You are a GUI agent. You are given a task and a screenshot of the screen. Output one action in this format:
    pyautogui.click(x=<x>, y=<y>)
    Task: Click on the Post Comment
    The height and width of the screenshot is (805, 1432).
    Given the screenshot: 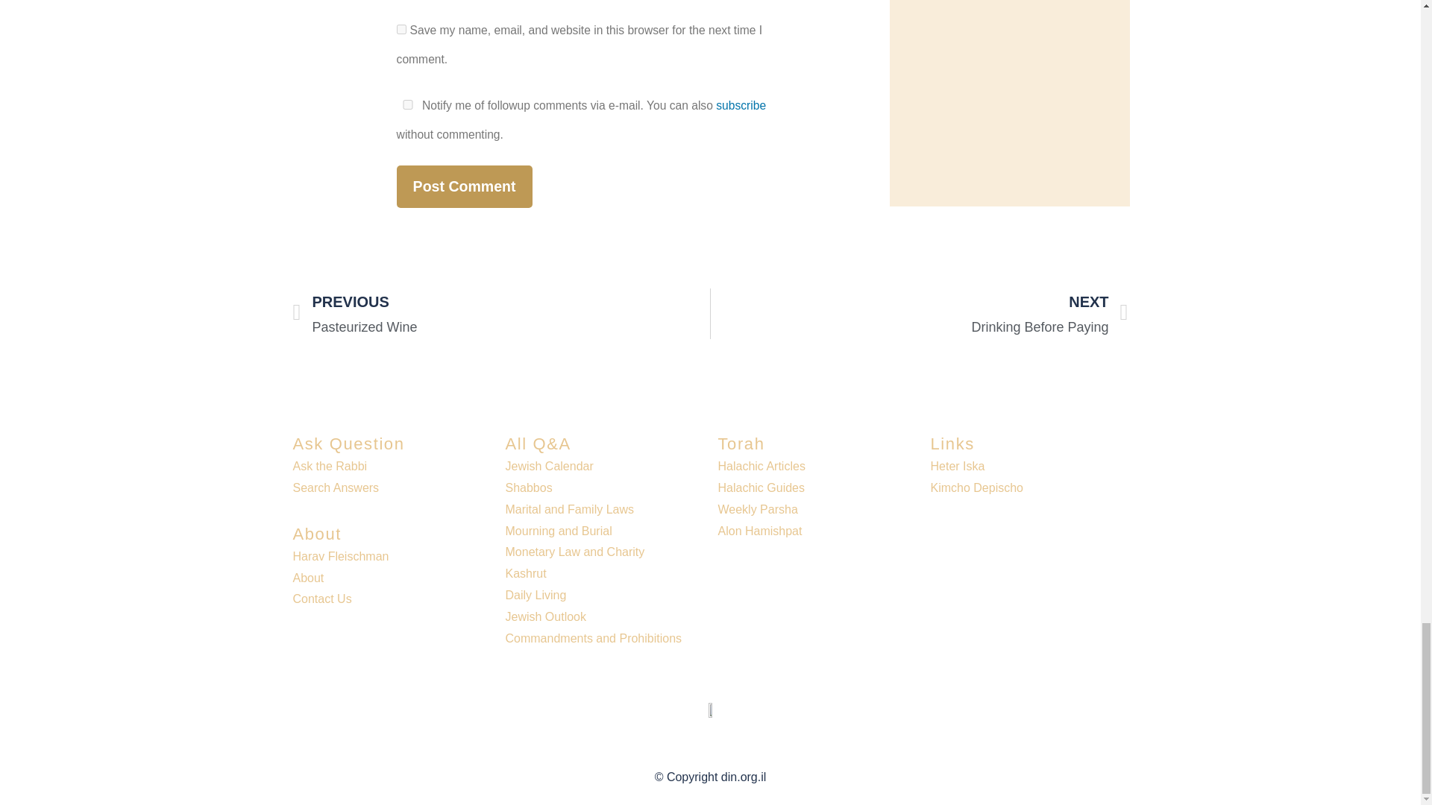 What is the action you would take?
    pyautogui.click(x=464, y=186)
    